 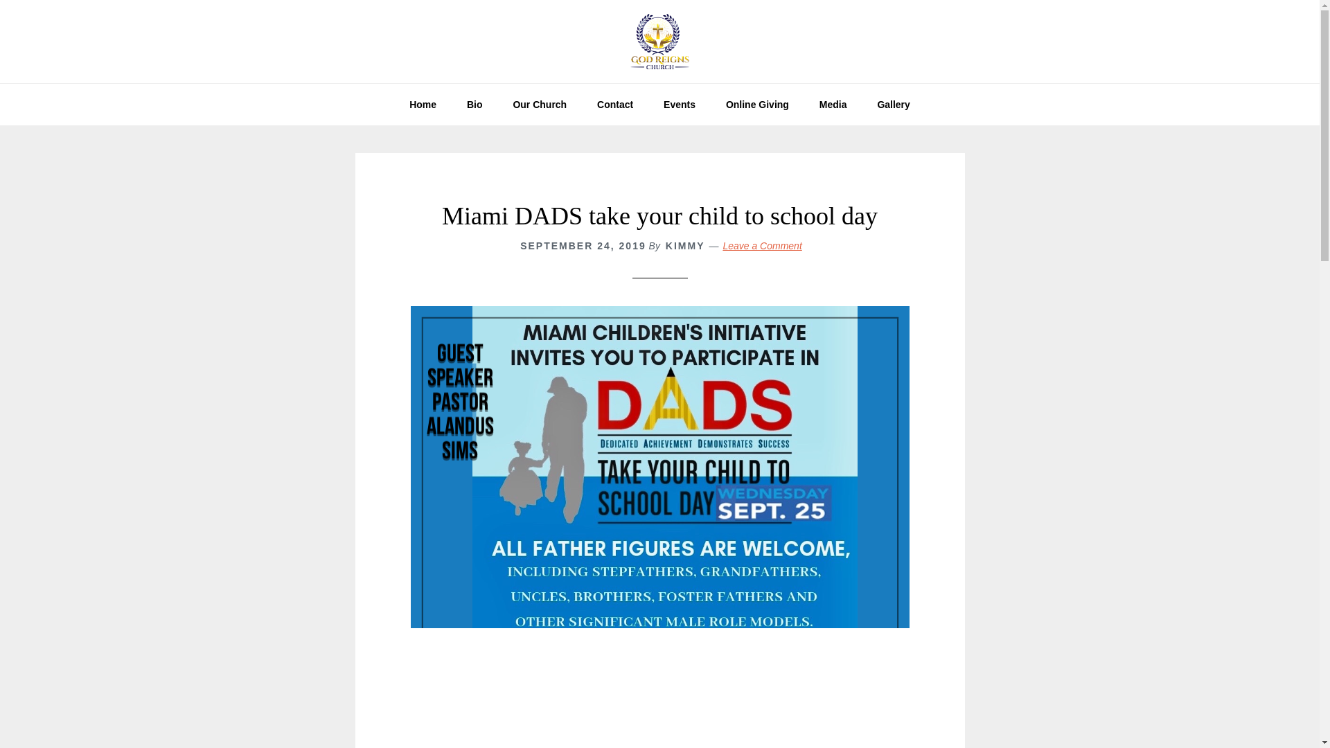 I want to click on Our Church, so click(x=539, y=104).